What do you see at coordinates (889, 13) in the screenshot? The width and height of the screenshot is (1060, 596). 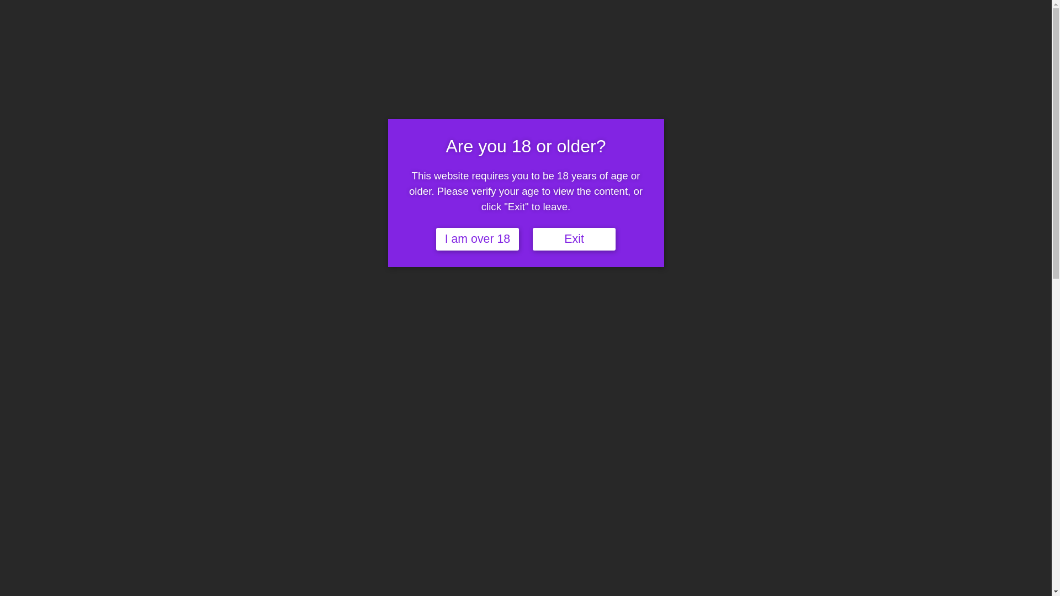 I see `PRICES` at bounding box center [889, 13].